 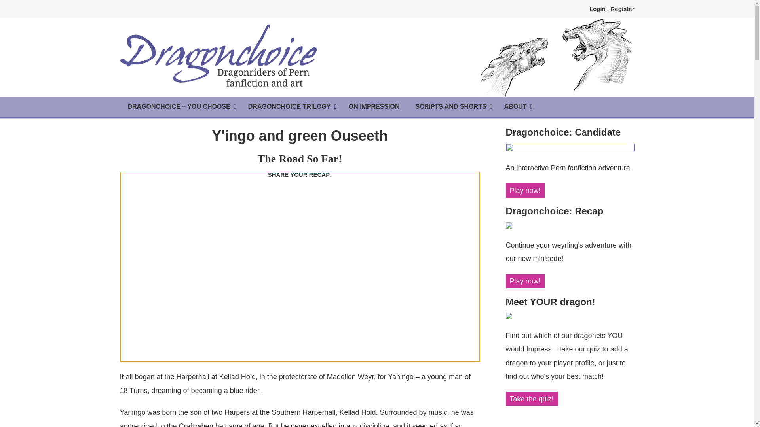 What do you see at coordinates (516, 107) in the screenshot?
I see `ABOUT` at bounding box center [516, 107].